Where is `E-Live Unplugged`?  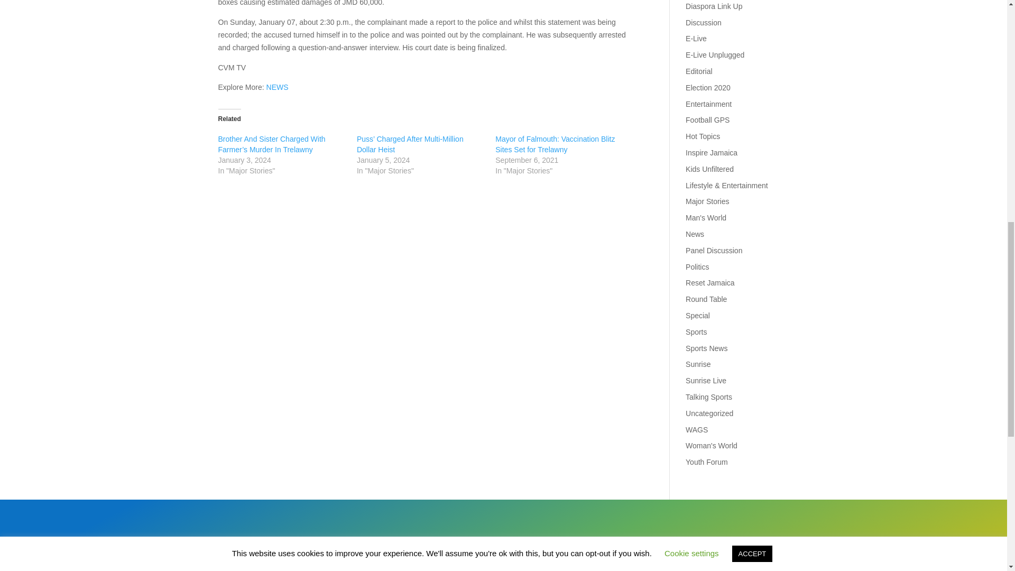 E-Live Unplugged is located at coordinates (715, 55).